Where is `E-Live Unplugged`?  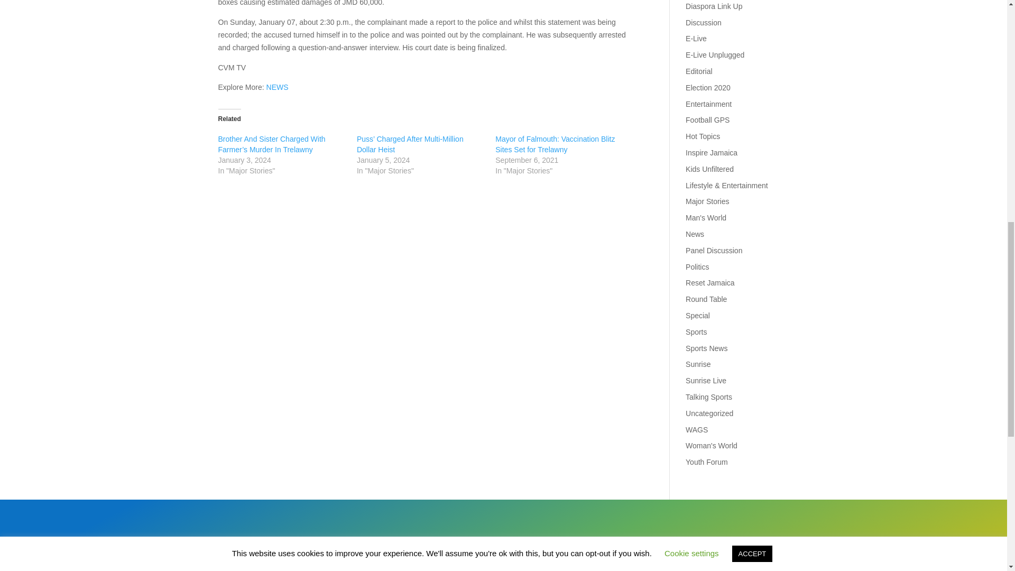 E-Live Unplugged is located at coordinates (715, 55).